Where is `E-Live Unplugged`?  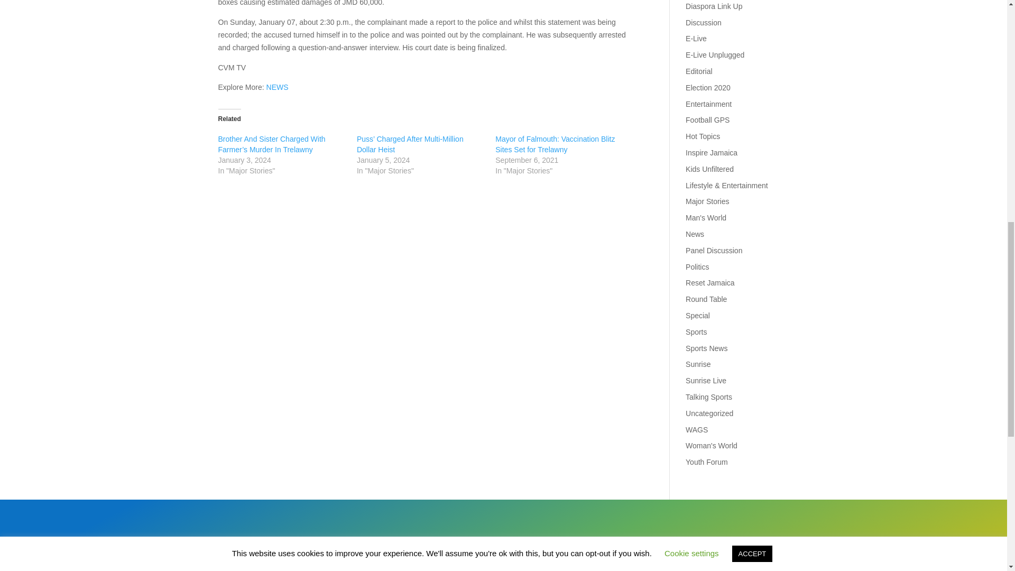 E-Live Unplugged is located at coordinates (715, 55).